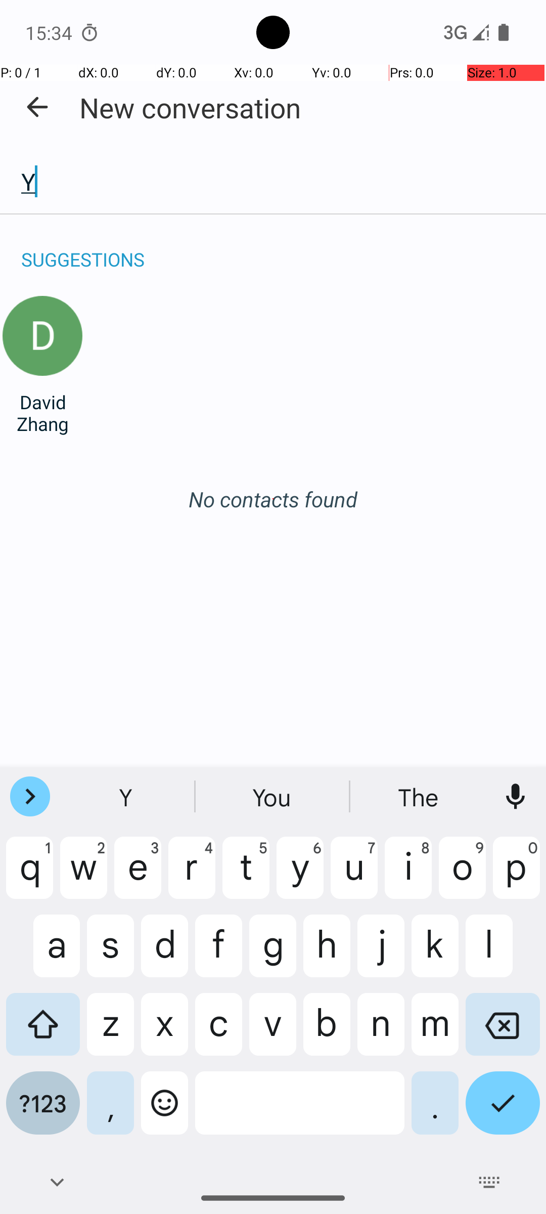 The width and height of the screenshot is (546, 1214). What do you see at coordinates (419, 797) in the screenshot?
I see `The` at bounding box center [419, 797].